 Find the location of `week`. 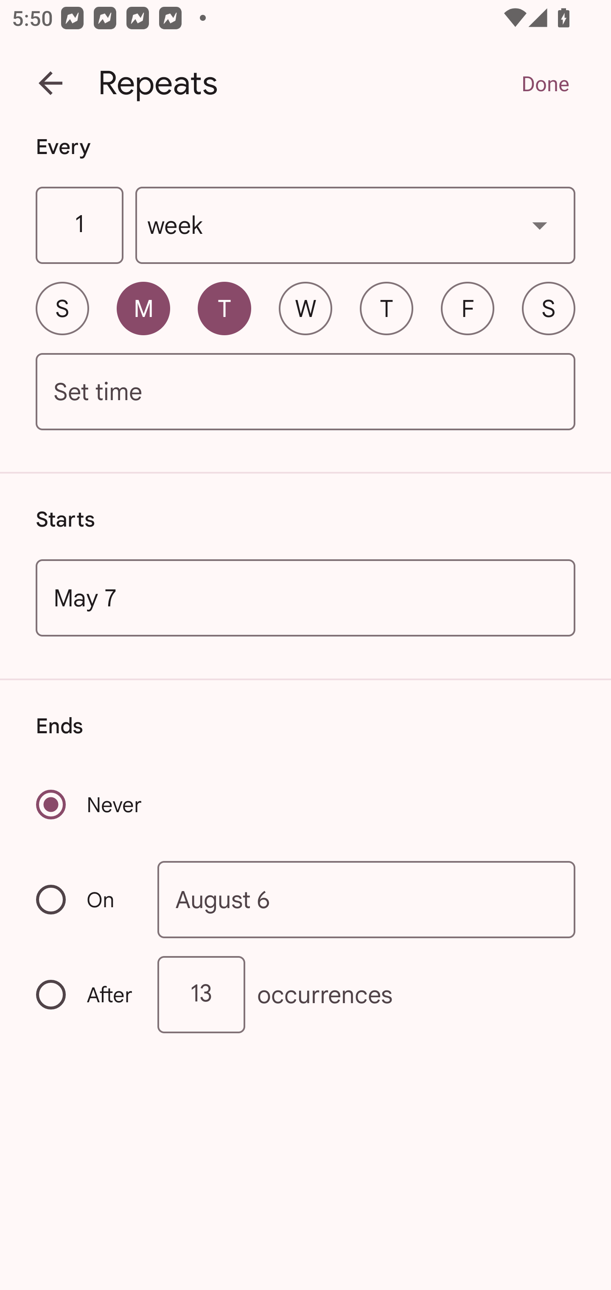

week is located at coordinates (356, 226).